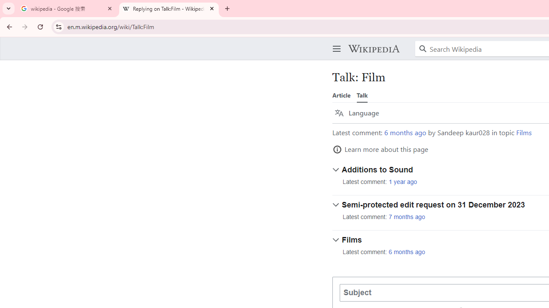  Describe the element at coordinates (357, 113) in the screenshot. I see `Language` at that location.